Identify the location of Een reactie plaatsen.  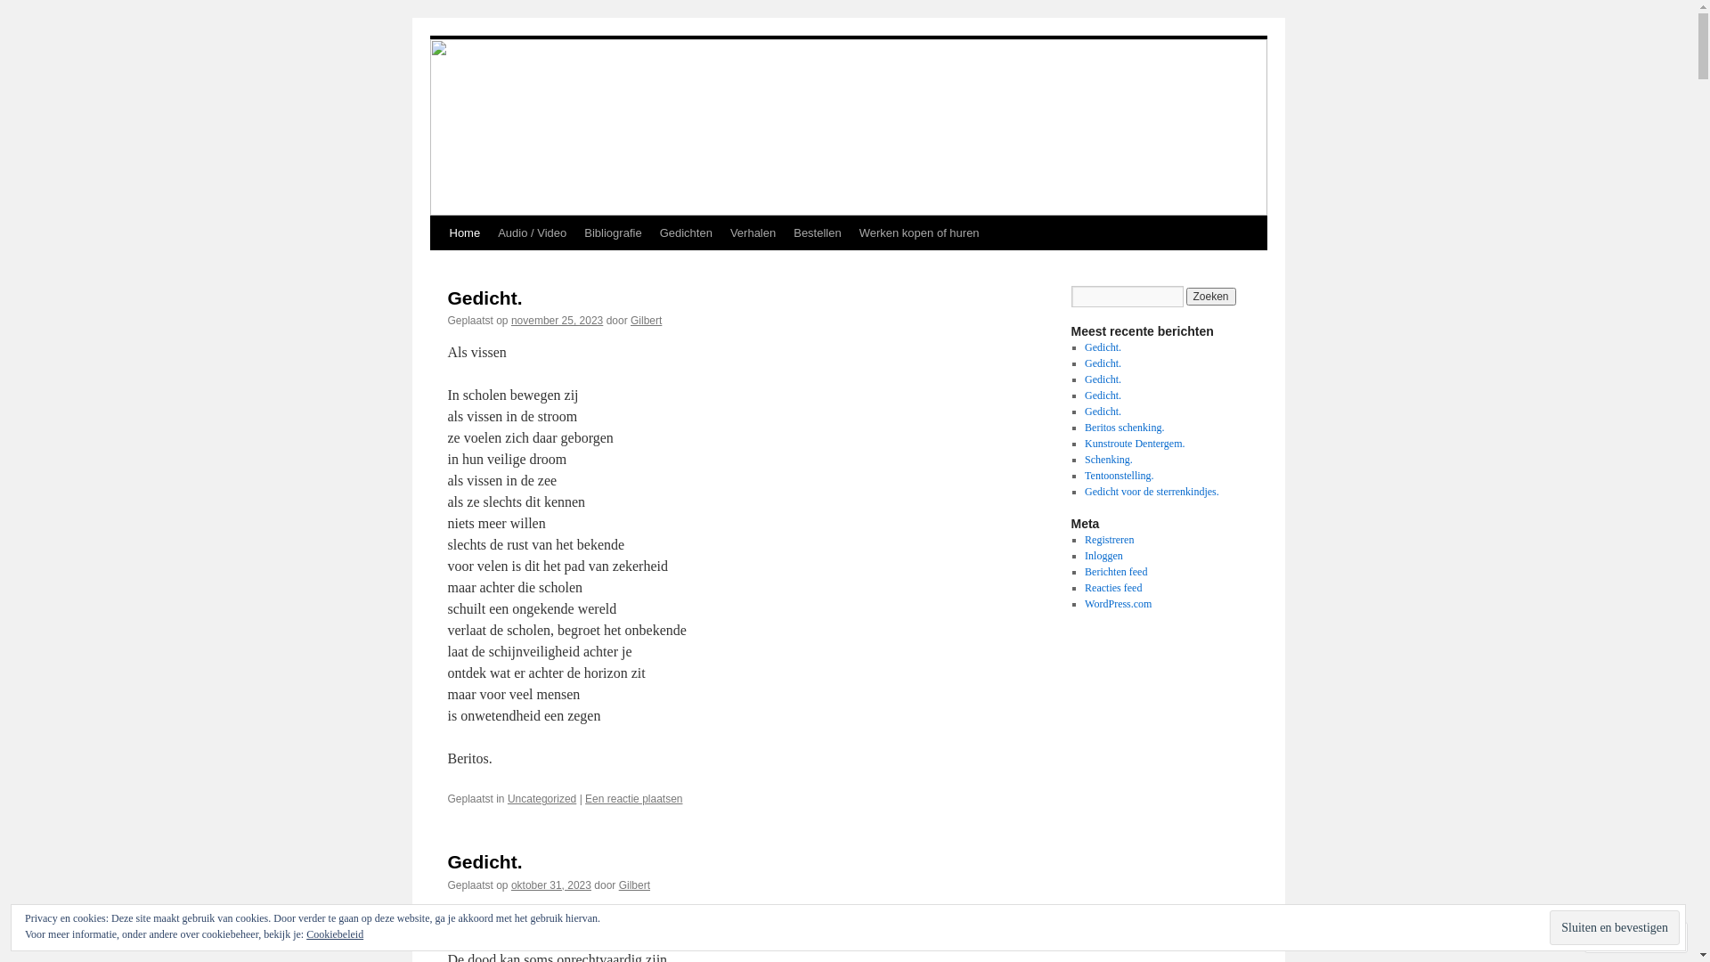
(634, 799).